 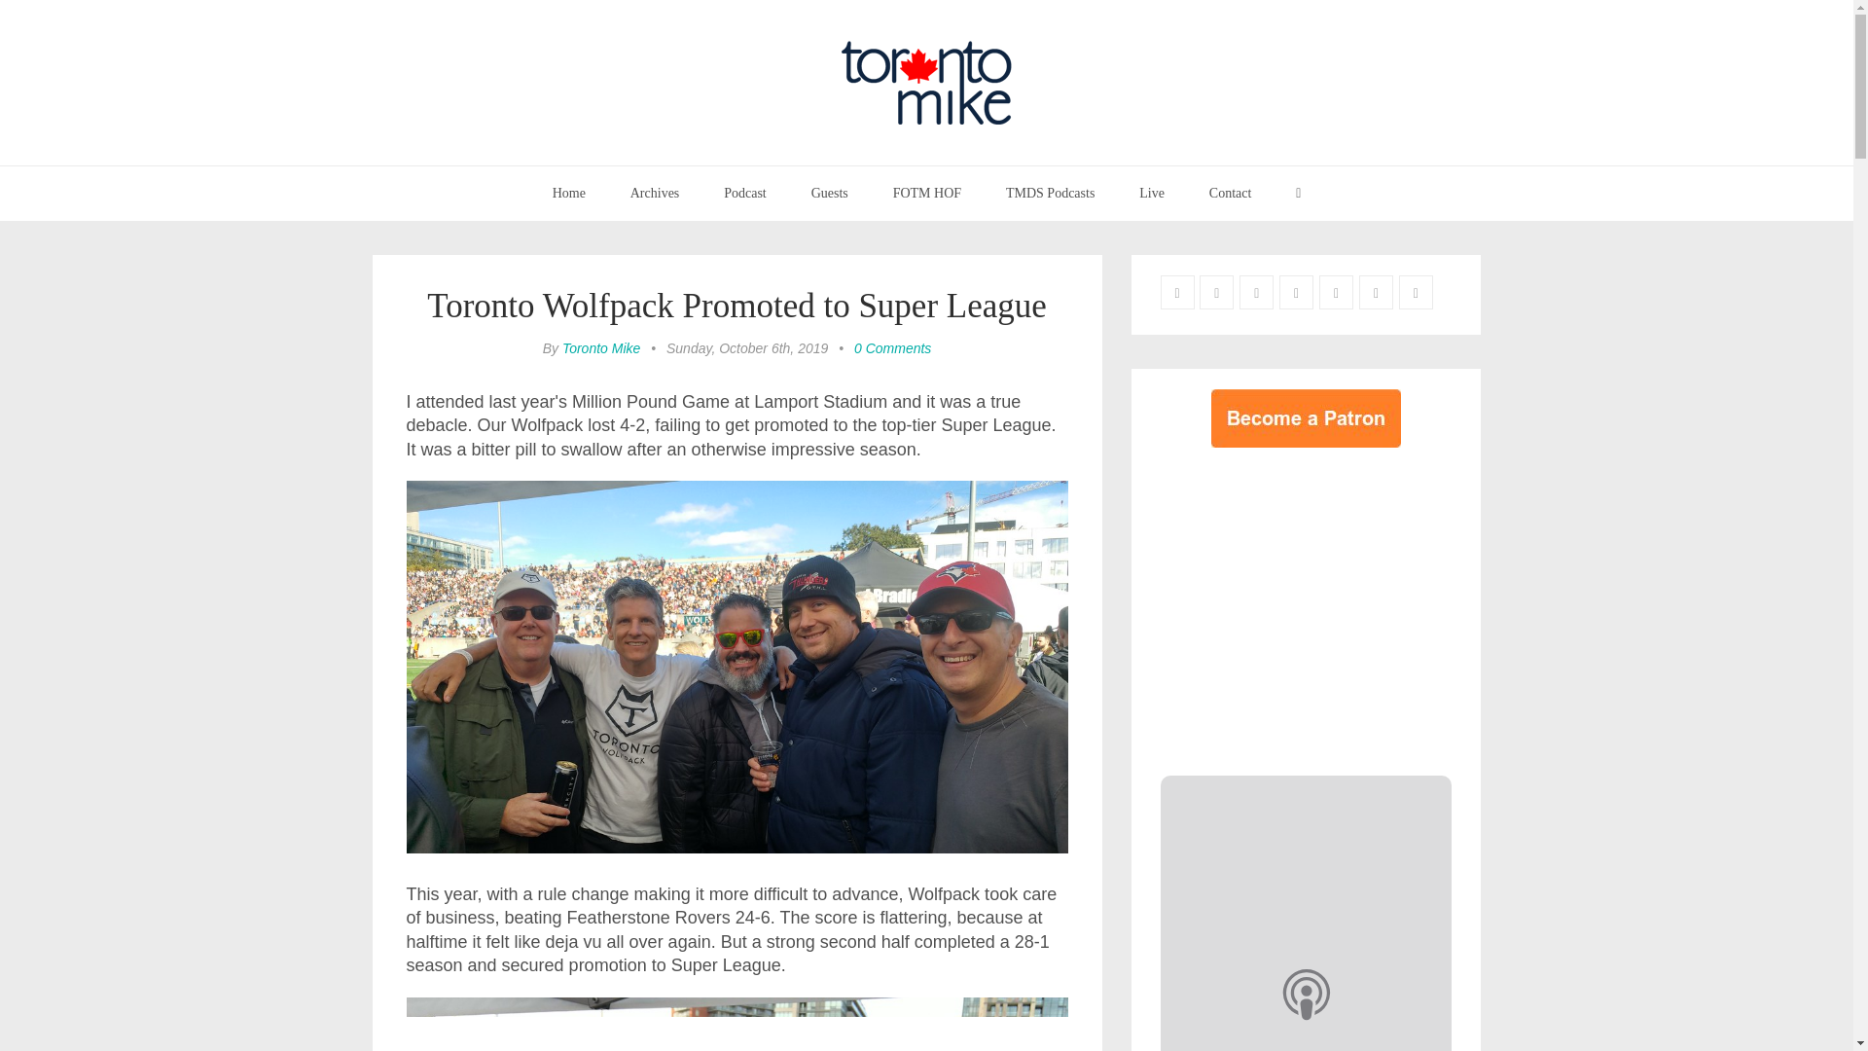 I want to click on 0 Comments, so click(x=891, y=348).